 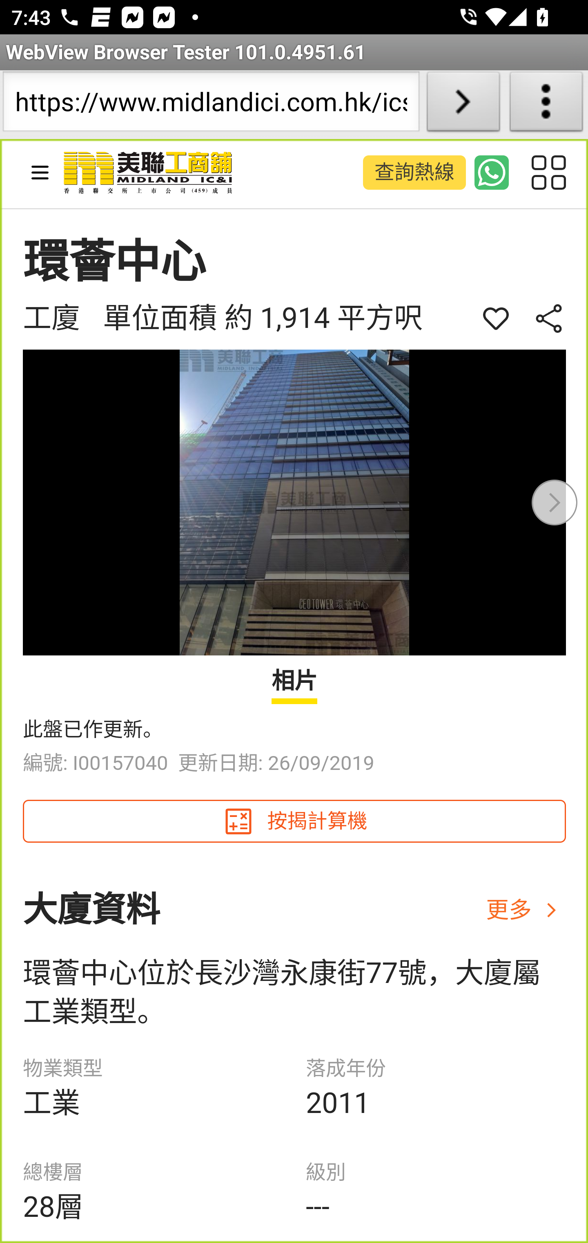 What do you see at coordinates (497, 318) in the screenshot?
I see `` at bounding box center [497, 318].